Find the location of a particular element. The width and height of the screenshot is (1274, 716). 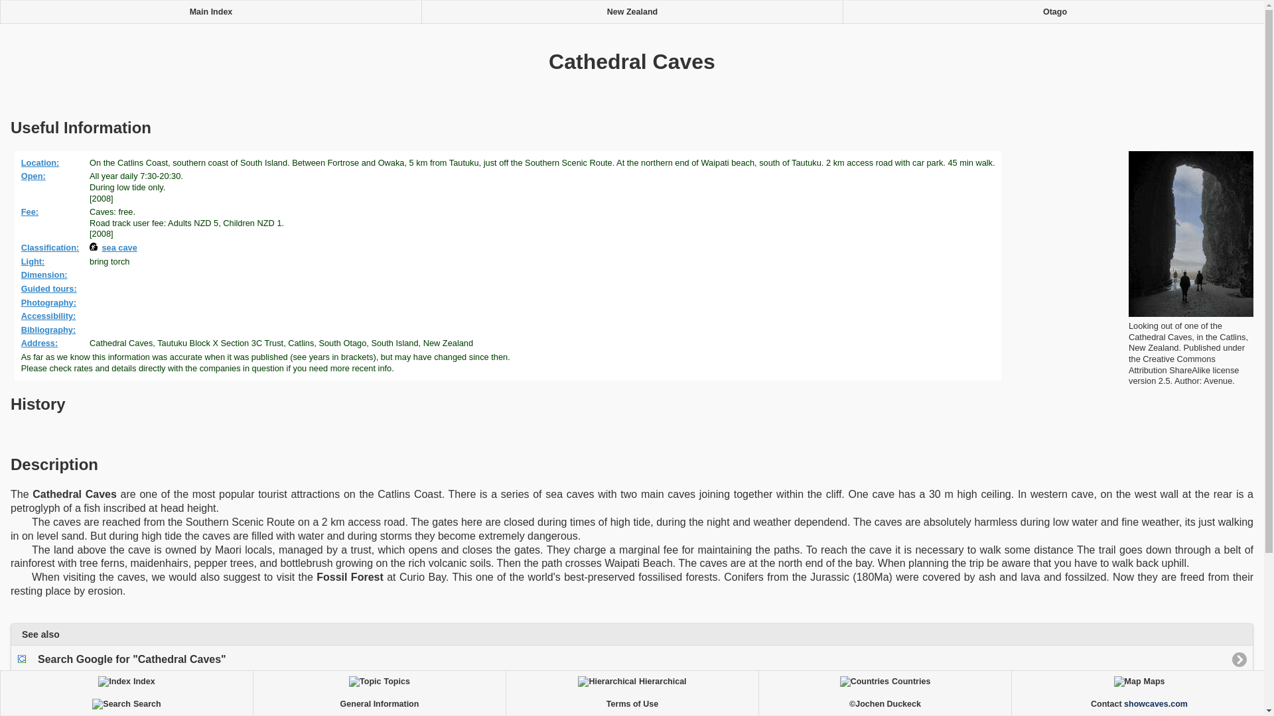

Location: is located at coordinates (42, 162).